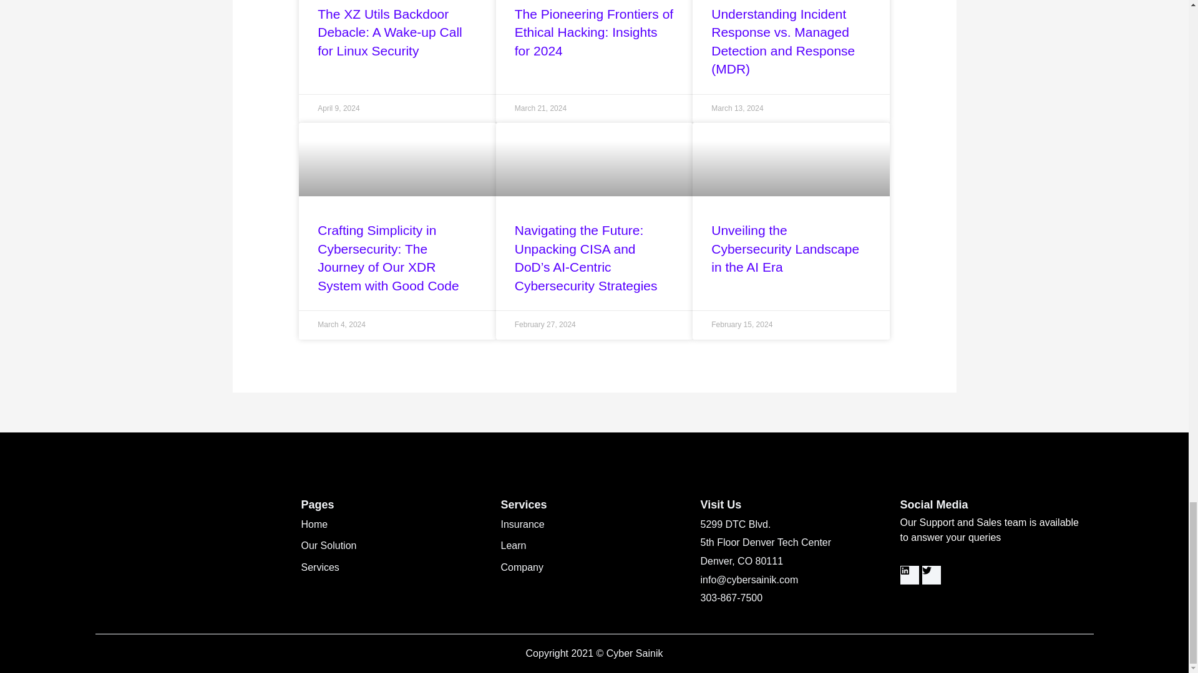 The image size is (1198, 673). I want to click on 5299 DTC Blvd., so click(794, 525).